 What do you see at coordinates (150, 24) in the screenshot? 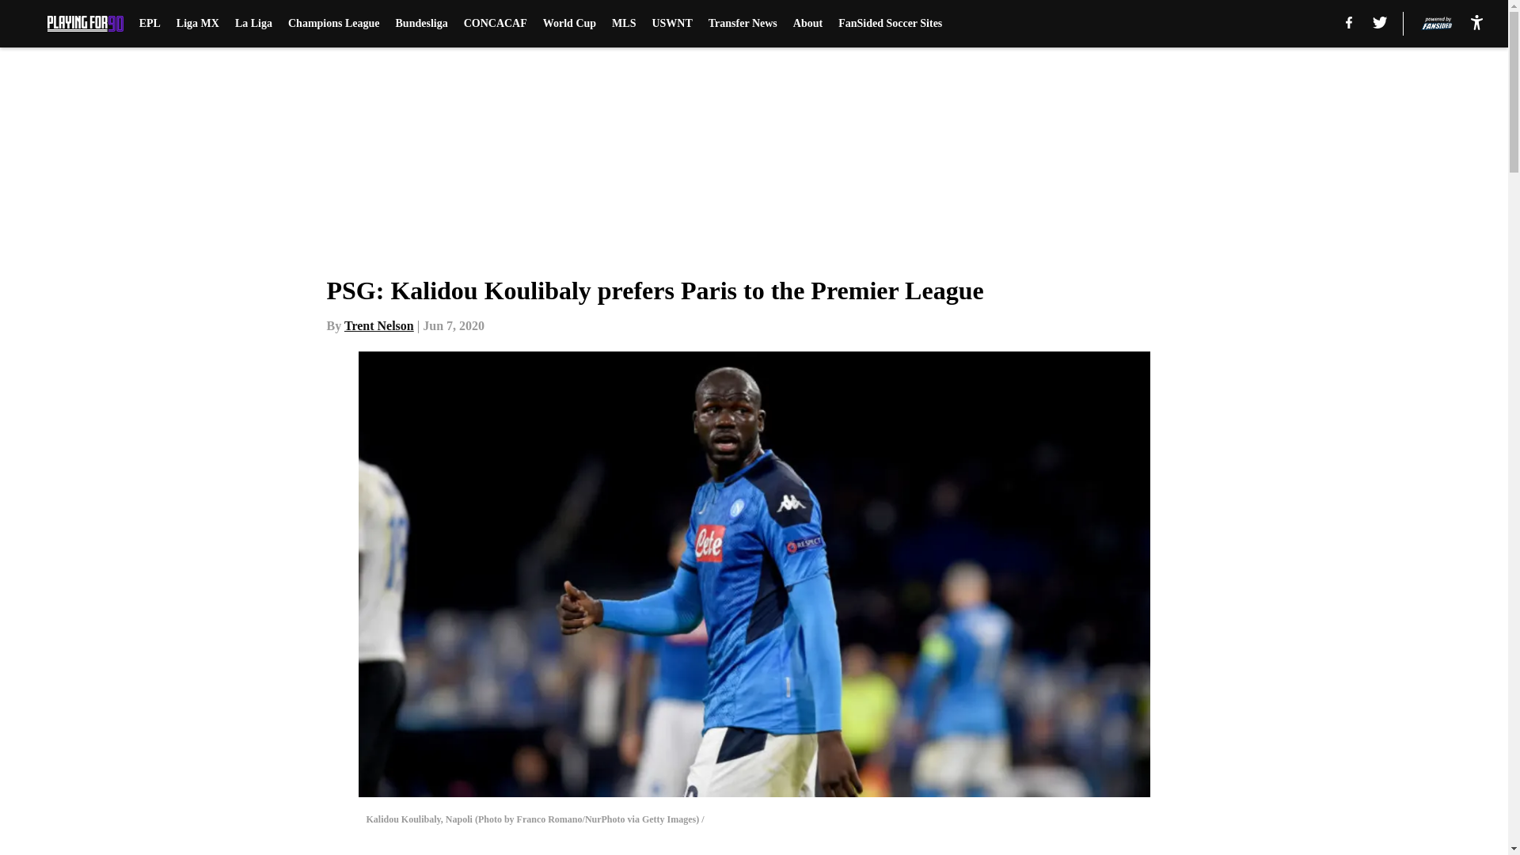
I see `EPL` at bounding box center [150, 24].